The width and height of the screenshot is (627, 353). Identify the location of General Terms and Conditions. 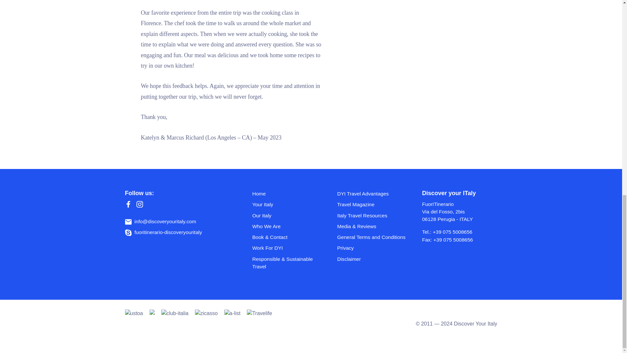
(371, 237).